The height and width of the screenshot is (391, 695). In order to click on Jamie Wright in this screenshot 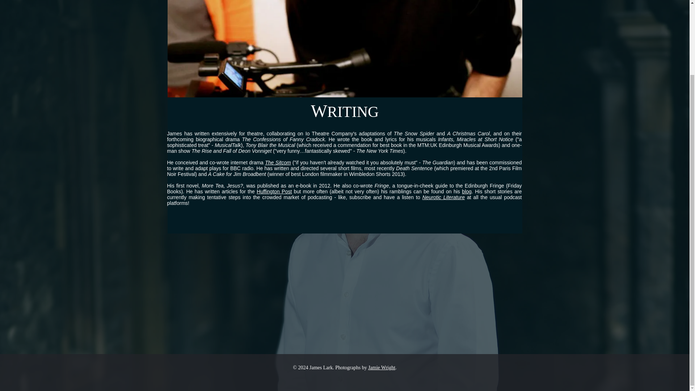, I will do `click(382, 280)`.